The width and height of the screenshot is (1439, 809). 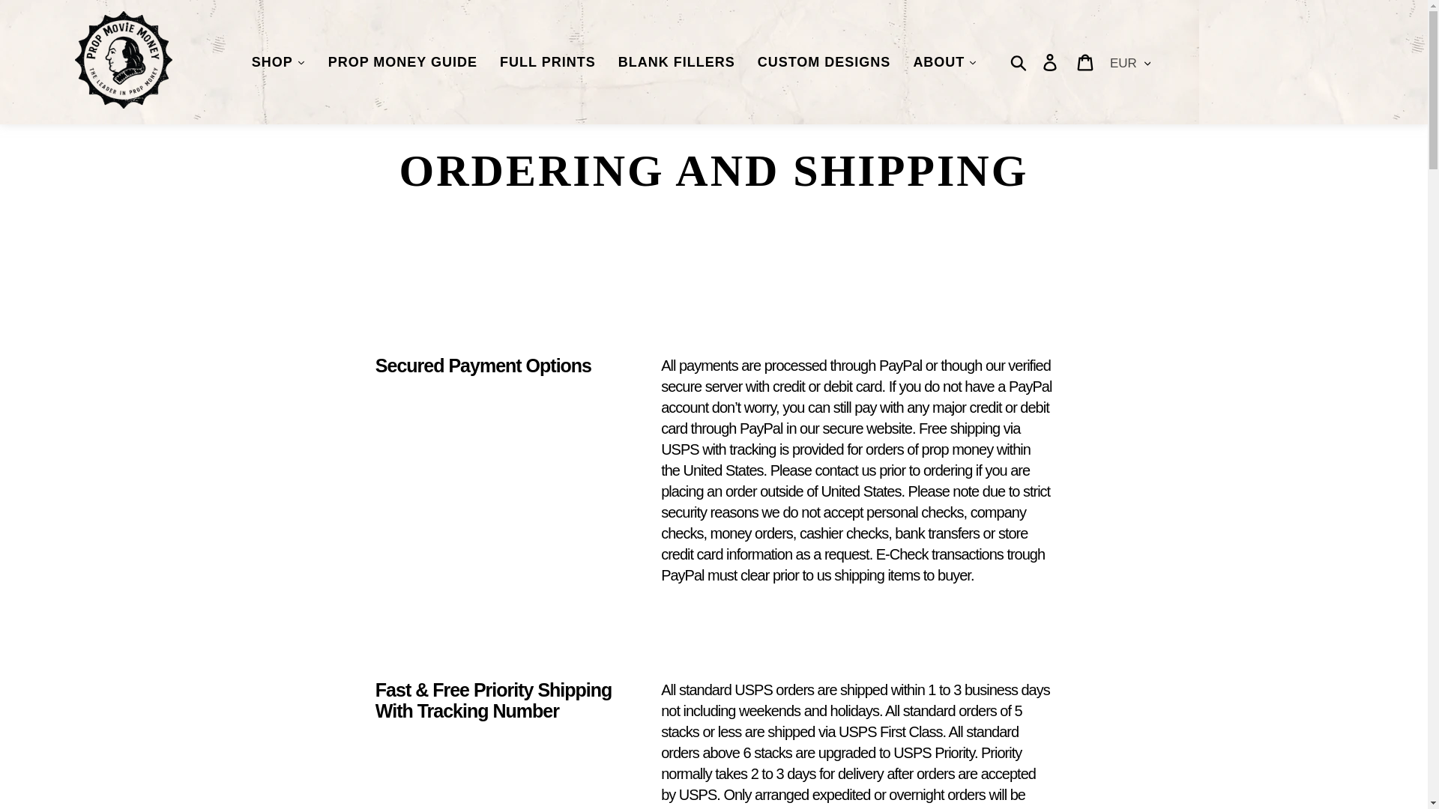 I want to click on PROP MONEY GUIDE, so click(x=402, y=63).